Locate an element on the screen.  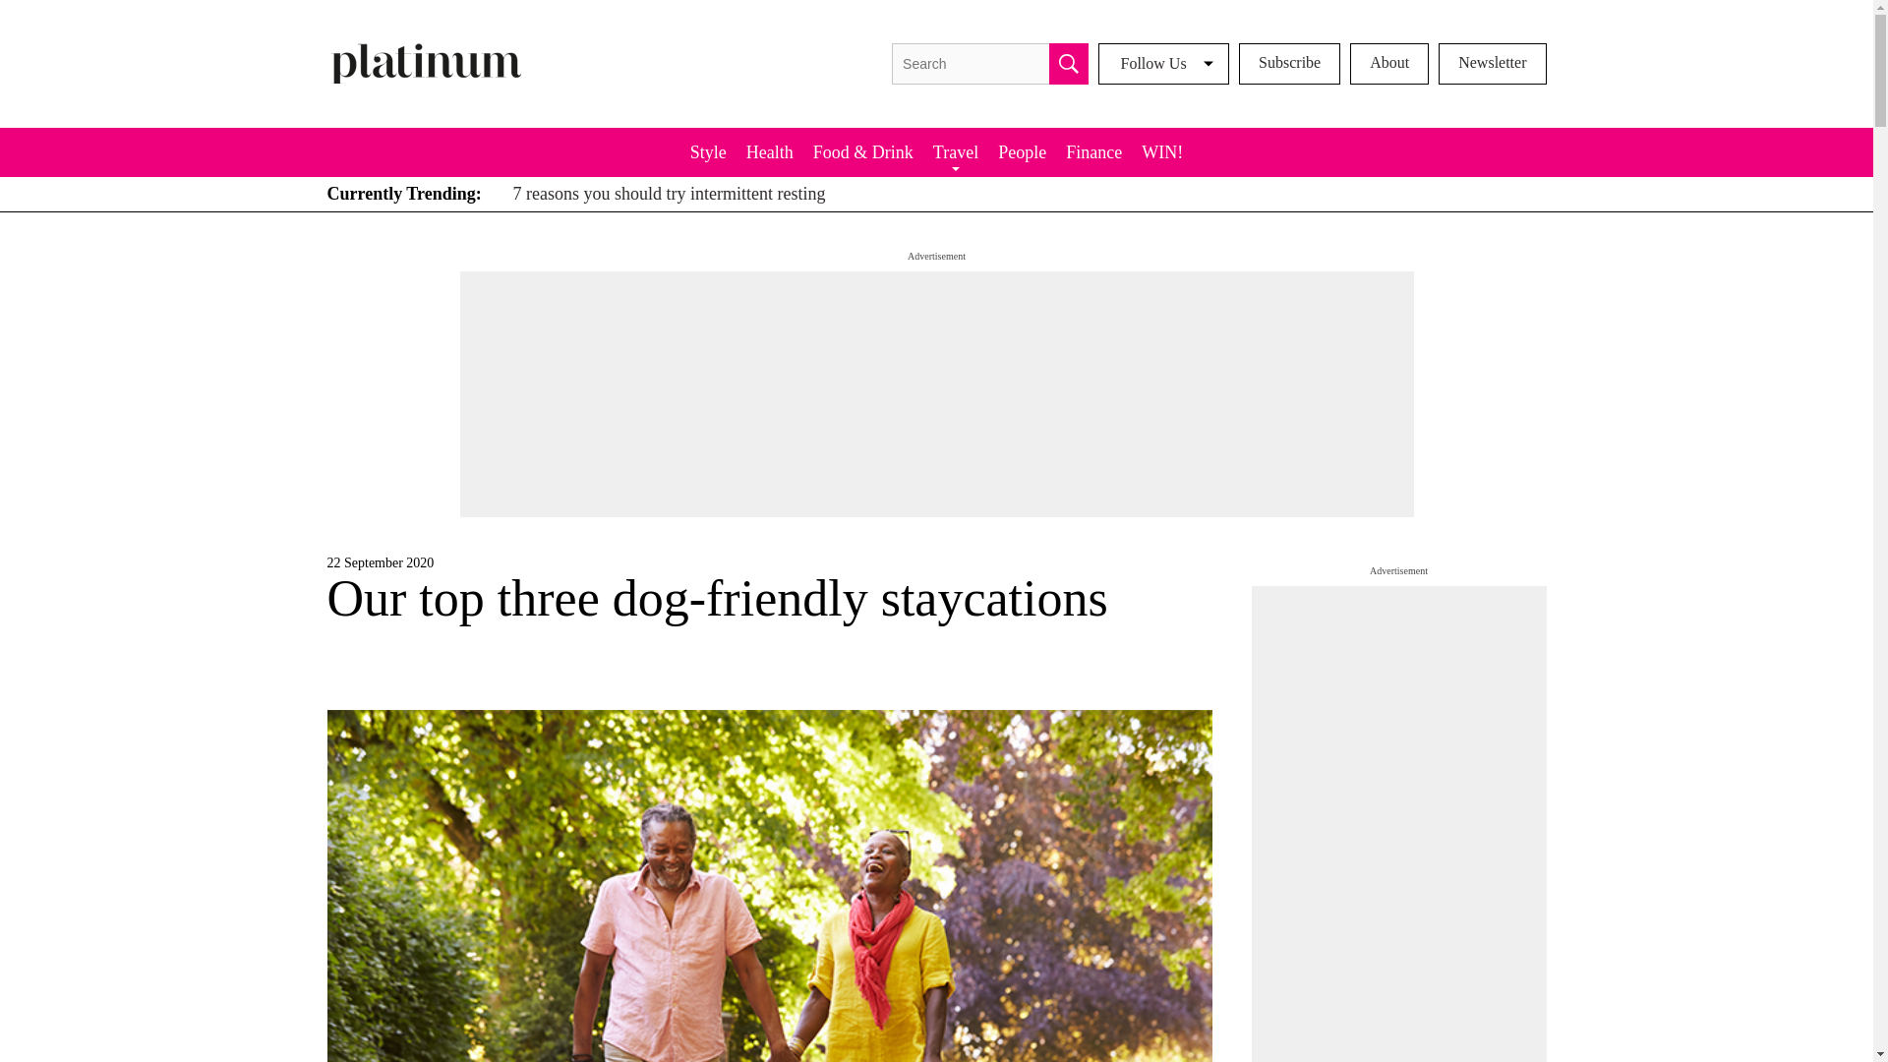
Newsletter is located at coordinates (1493, 64).